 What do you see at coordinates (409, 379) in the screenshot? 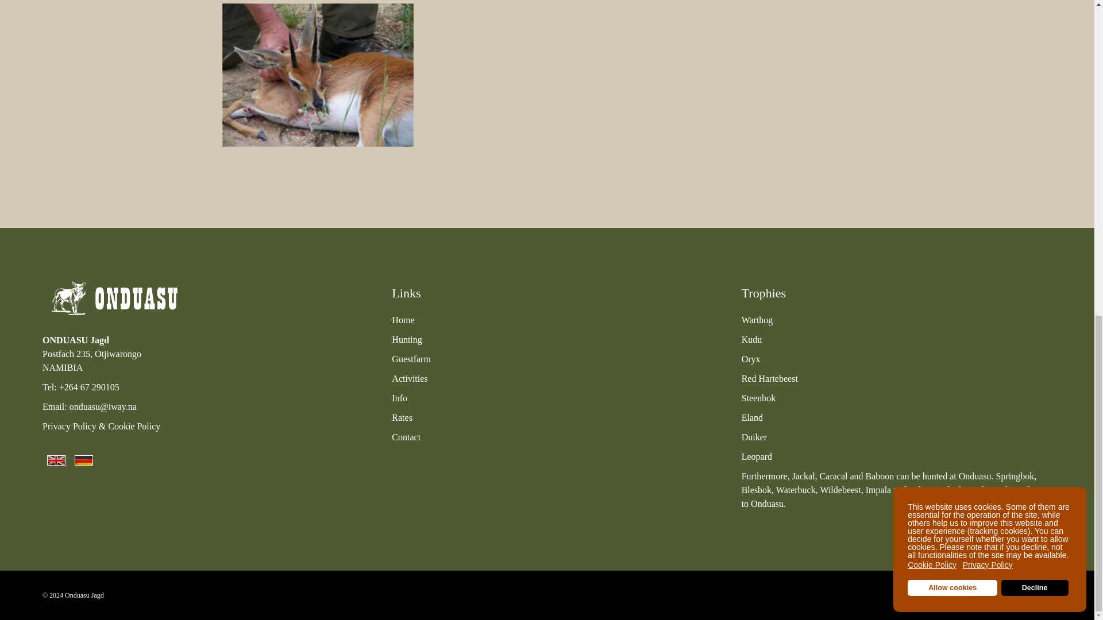
I see `Activities` at bounding box center [409, 379].